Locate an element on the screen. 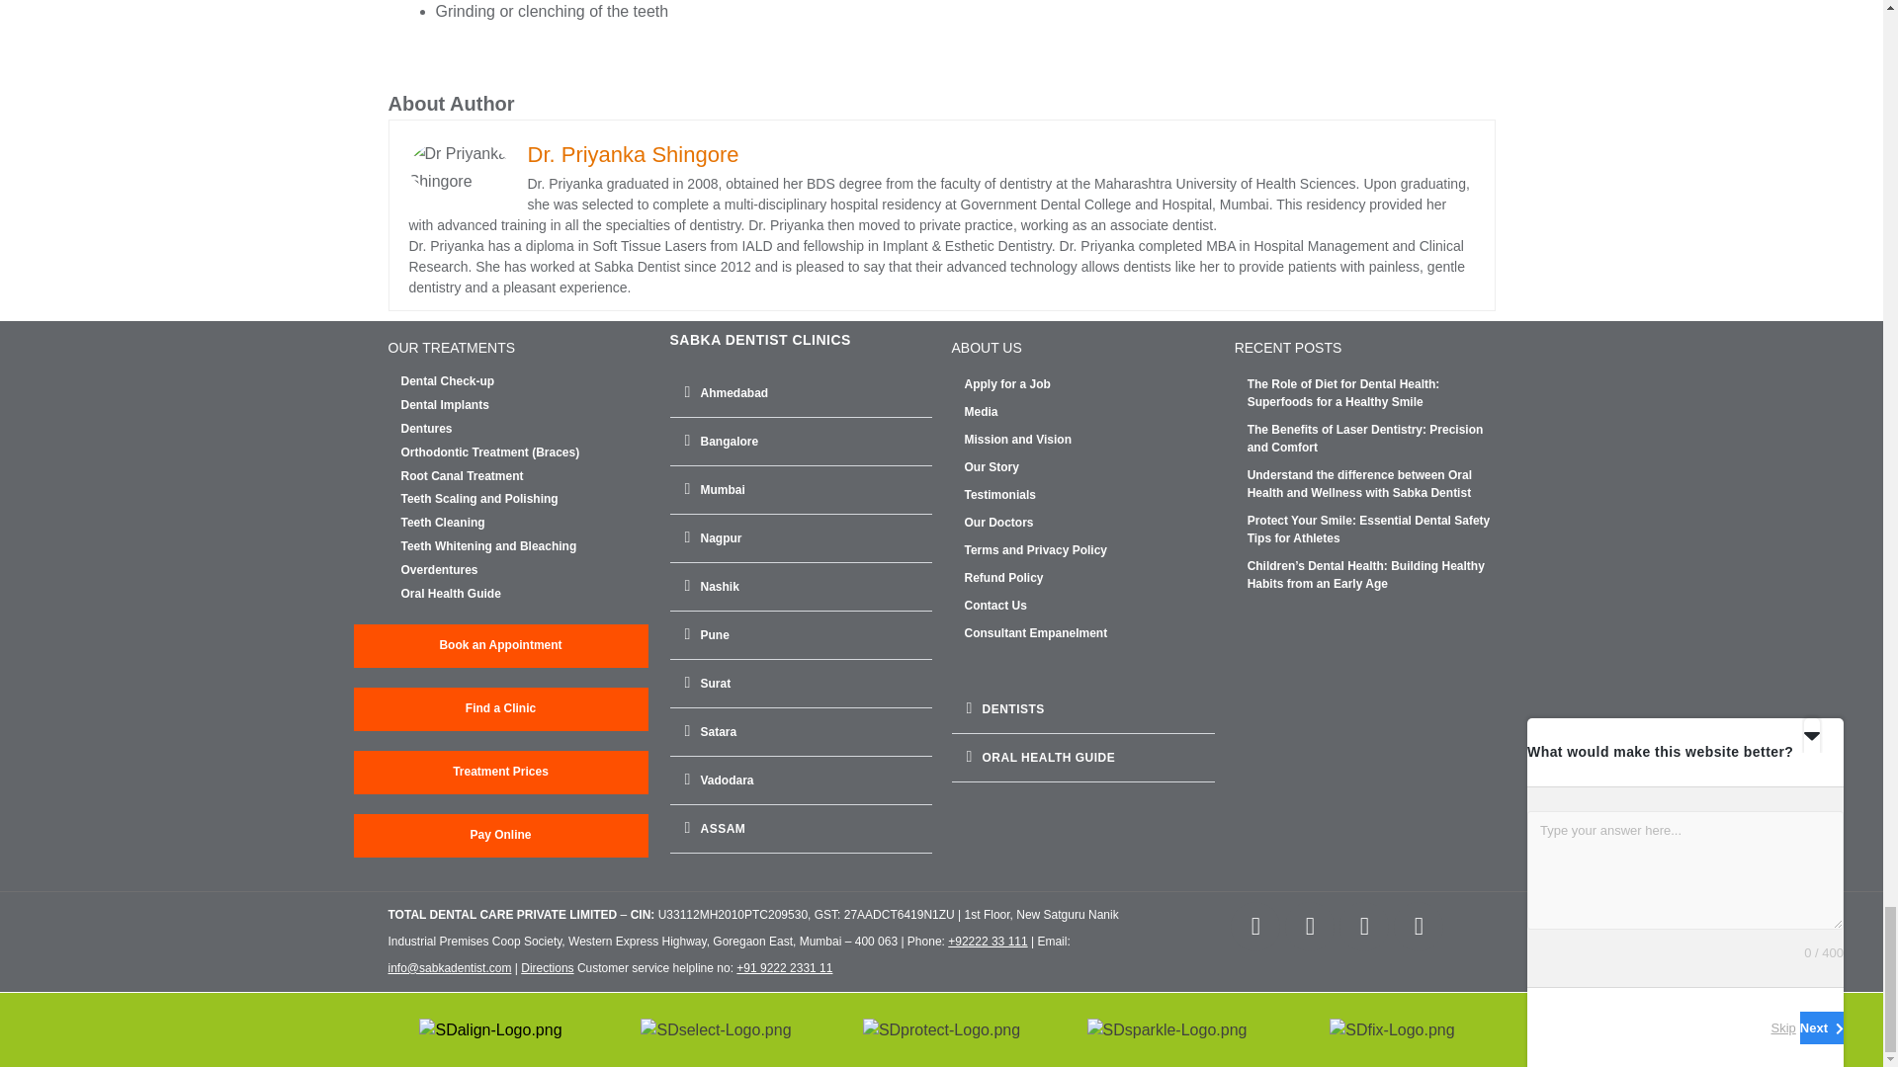 The image size is (1898, 1067). Dental Check-up is located at coordinates (526, 382).